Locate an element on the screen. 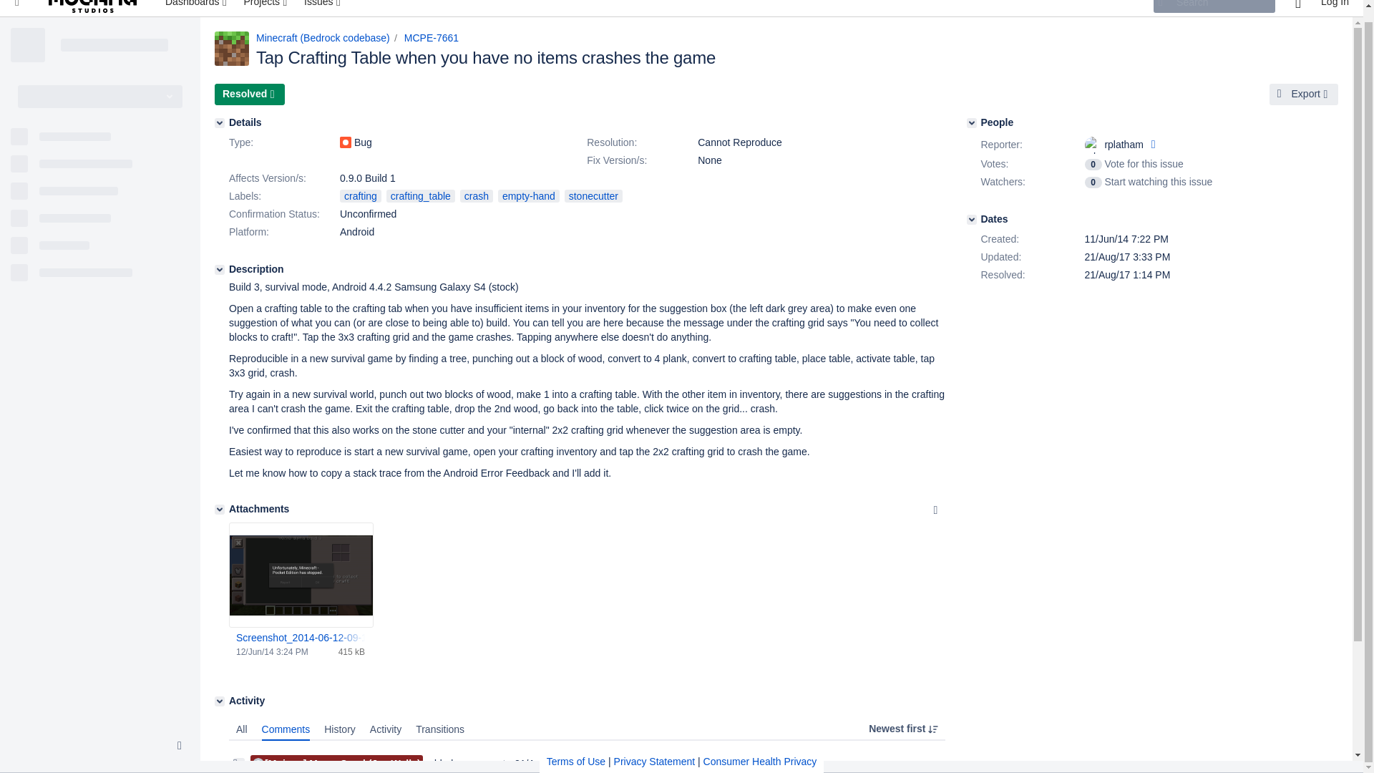 The image size is (1374, 773). Options is located at coordinates (935, 510).